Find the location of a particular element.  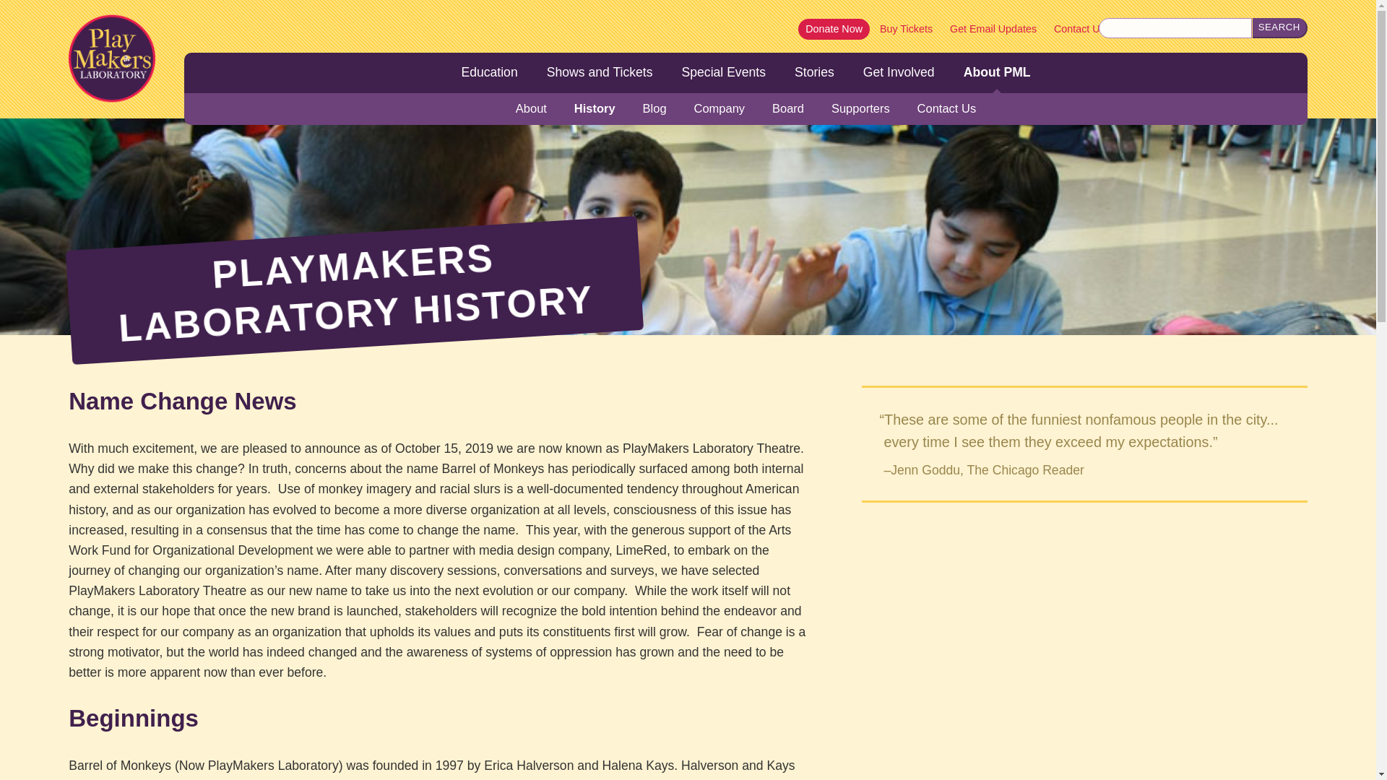

Donate Now is located at coordinates (834, 29).